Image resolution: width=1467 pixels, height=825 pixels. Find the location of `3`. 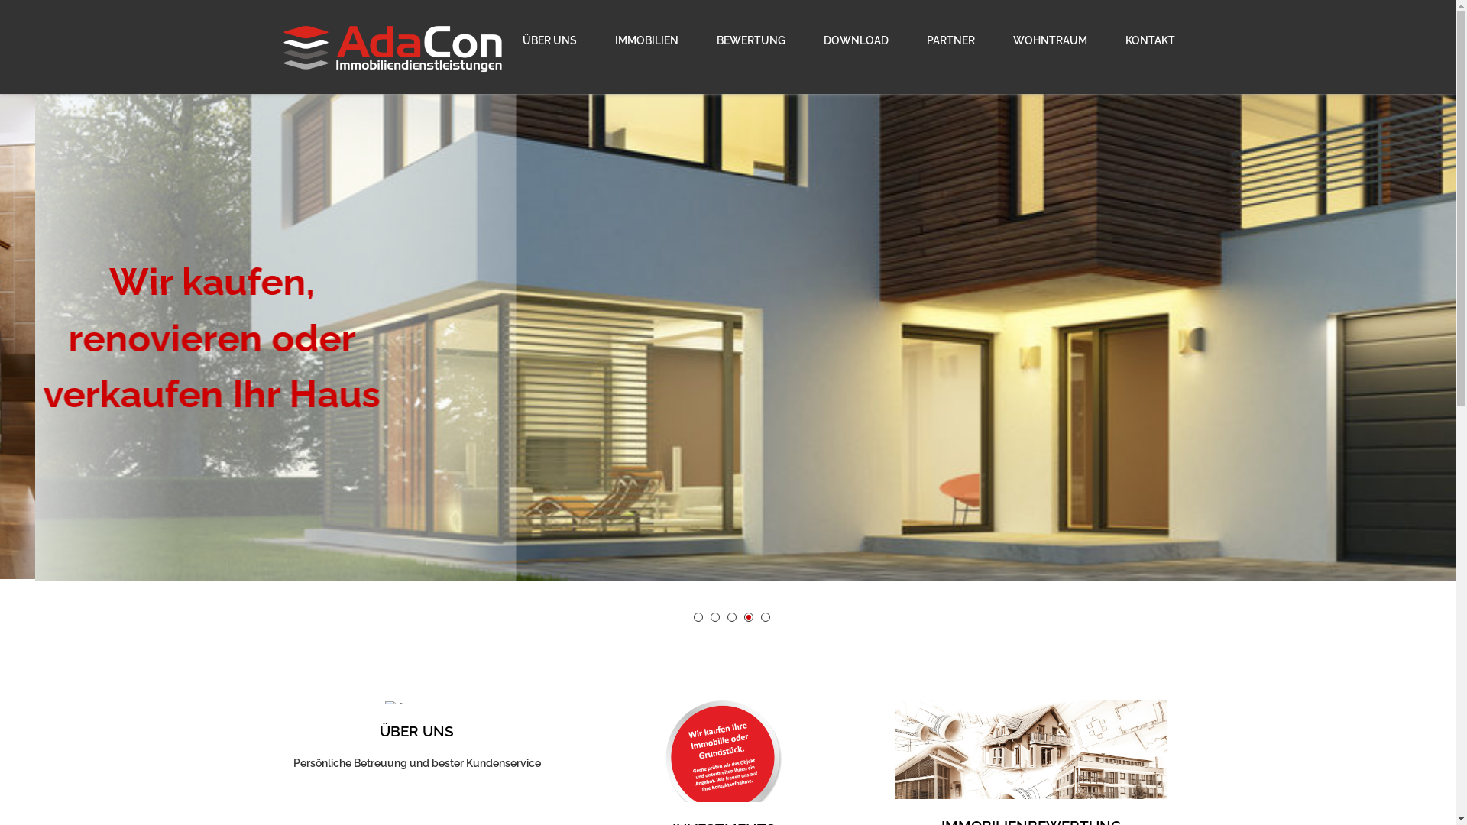

3 is located at coordinates (732, 617).